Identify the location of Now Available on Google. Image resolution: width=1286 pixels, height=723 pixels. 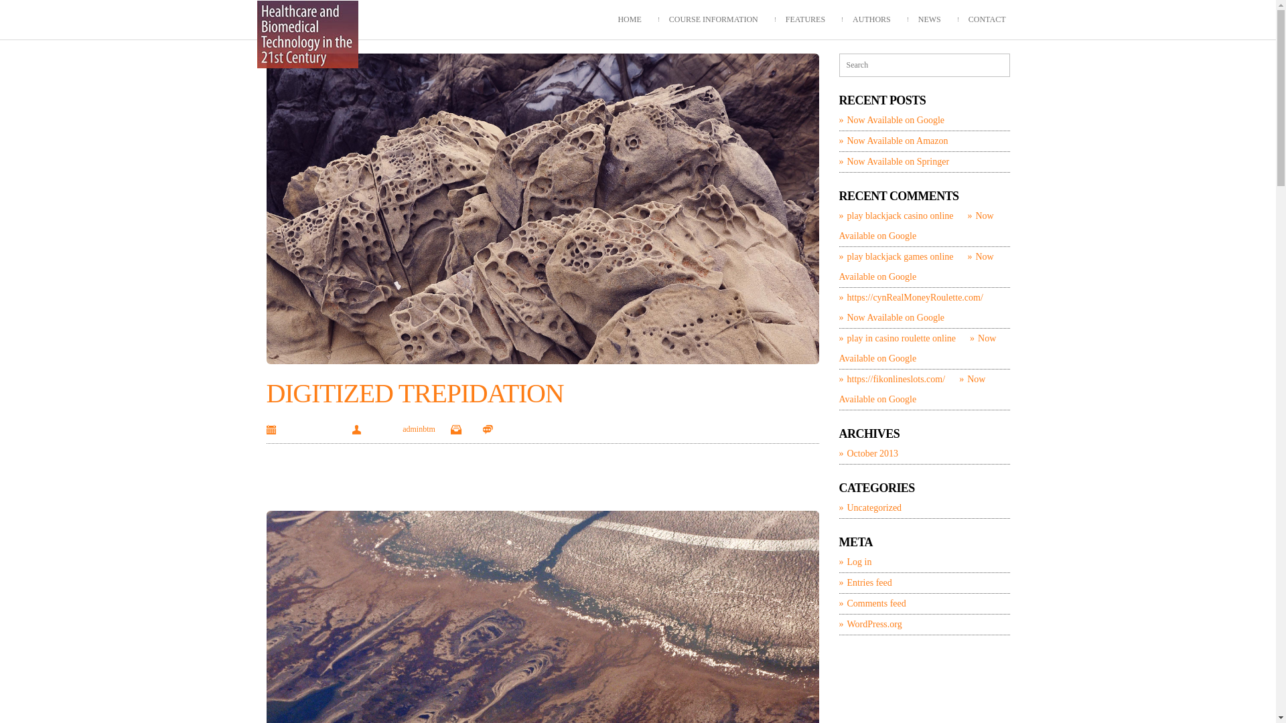
(916, 226).